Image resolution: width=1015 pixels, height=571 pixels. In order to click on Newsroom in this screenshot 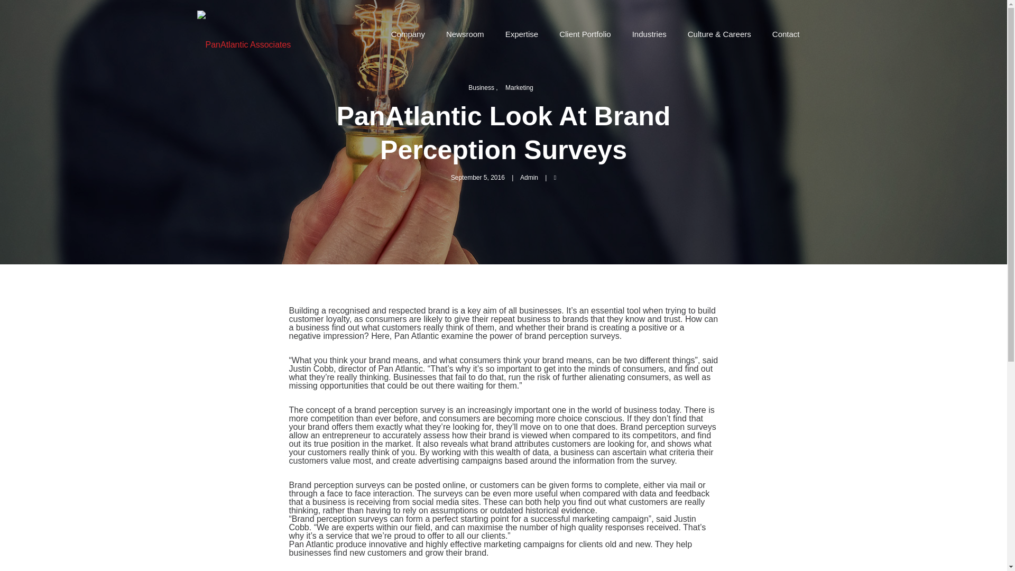, I will do `click(465, 34)`.